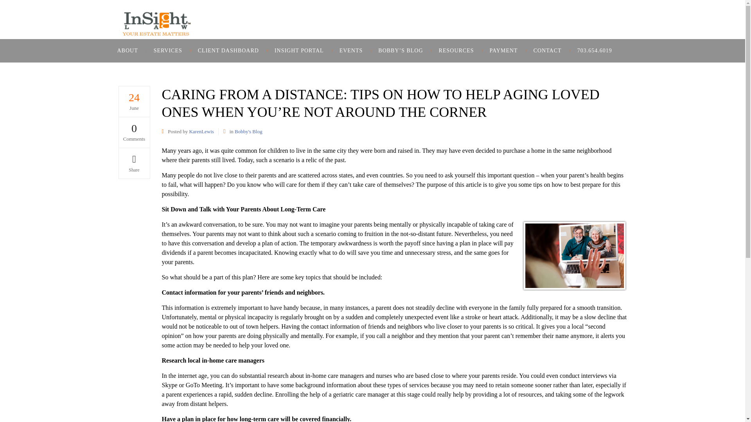  Describe the element at coordinates (299, 51) in the screenshot. I see `INSIGHT PORTAL` at that location.